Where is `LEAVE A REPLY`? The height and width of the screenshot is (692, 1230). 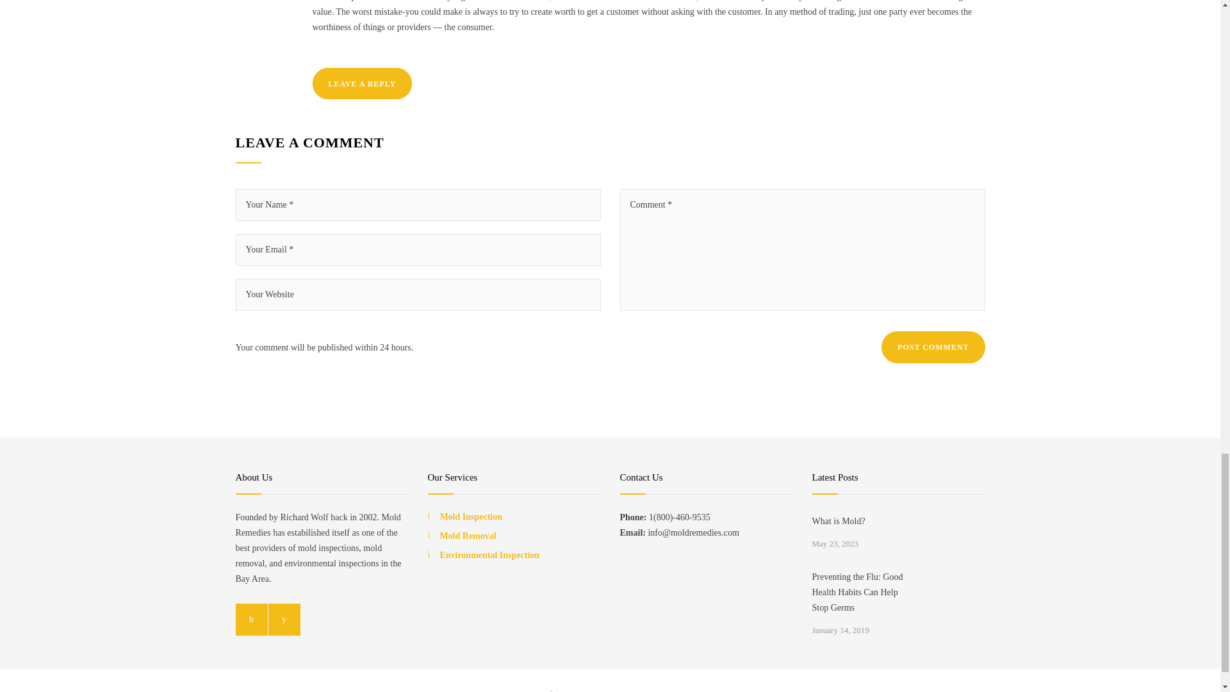
LEAVE A REPLY is located at coordinates (362, 83).